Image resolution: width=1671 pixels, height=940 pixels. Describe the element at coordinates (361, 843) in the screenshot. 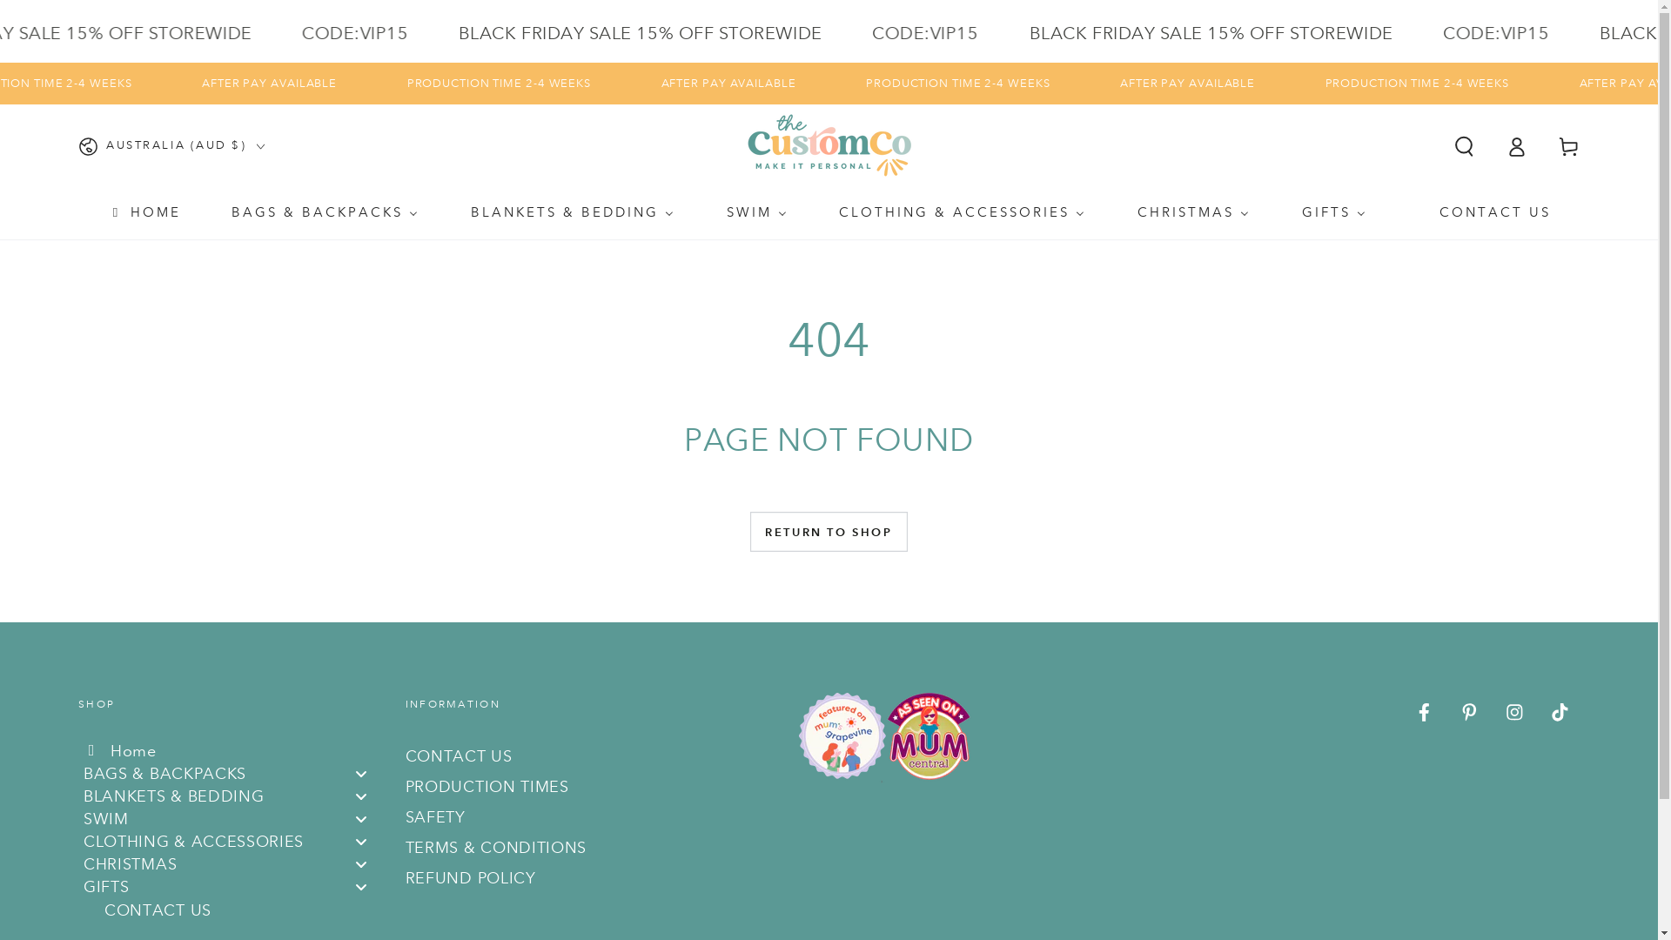

I see `Toggle menu` at that location.